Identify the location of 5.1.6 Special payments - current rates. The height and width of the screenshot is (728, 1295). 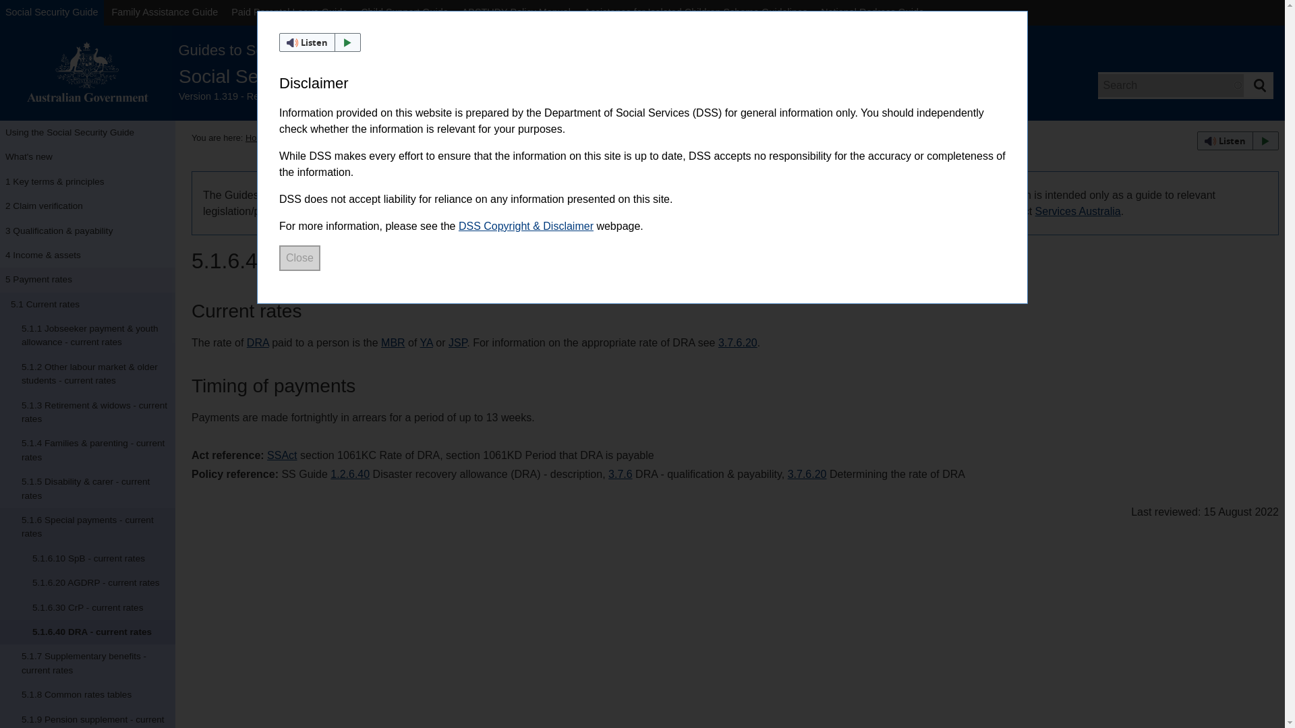
(88, 527).